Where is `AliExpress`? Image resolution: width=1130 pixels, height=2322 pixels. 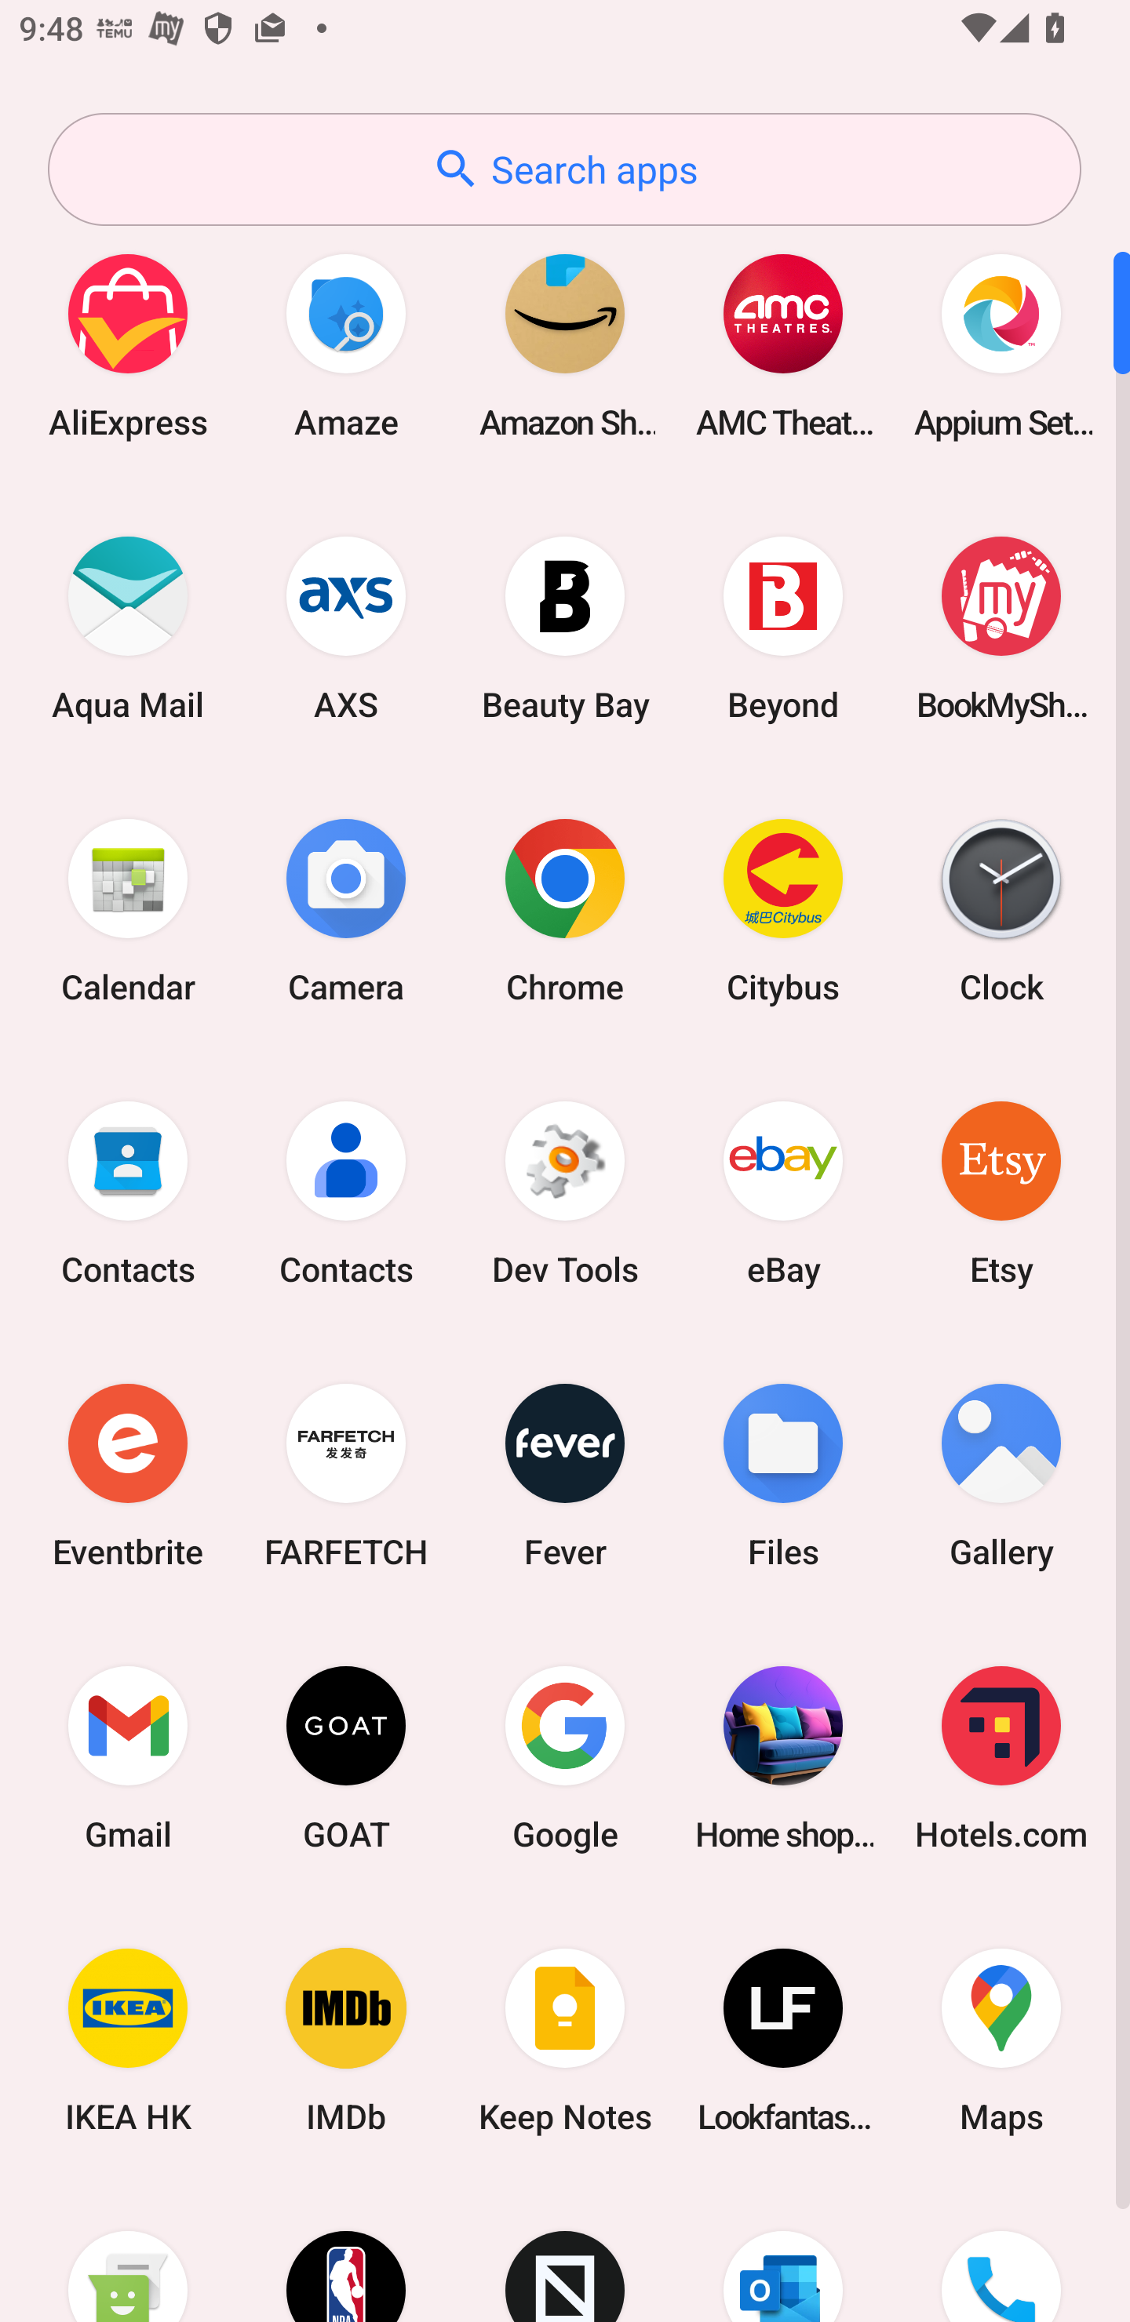 AliExpress is located at coordinates (128, 345).